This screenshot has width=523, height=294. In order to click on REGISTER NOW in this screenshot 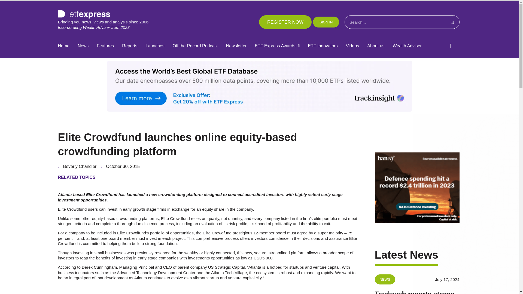, I will do `click(285, 22)`.